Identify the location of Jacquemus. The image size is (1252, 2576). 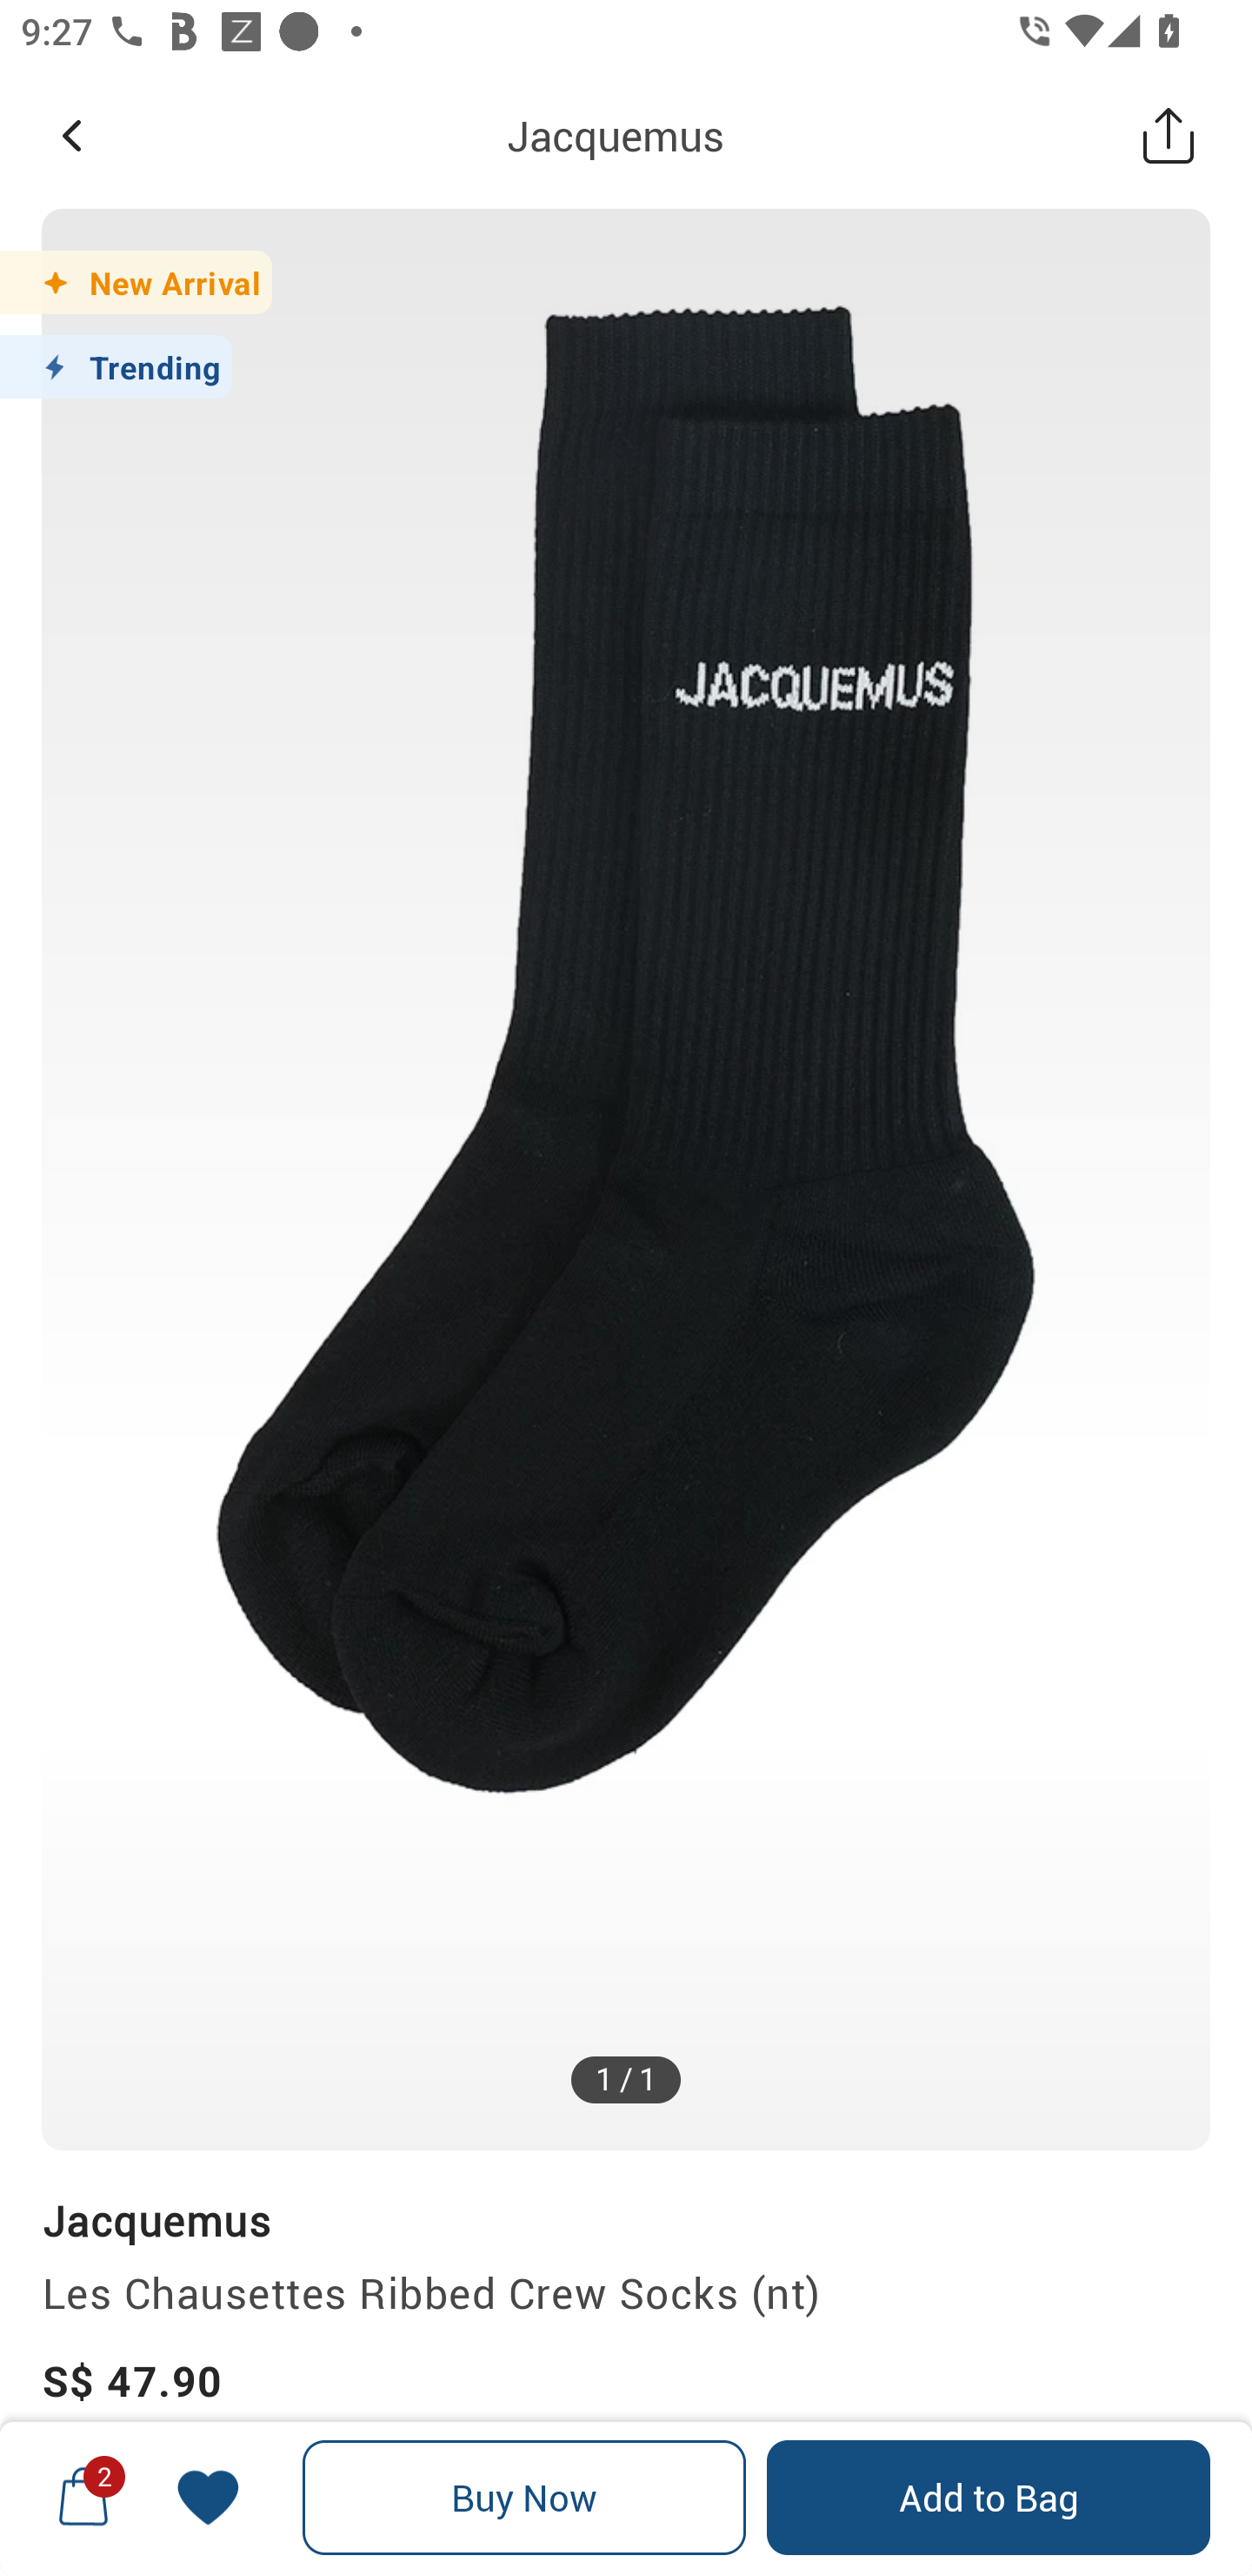
(616, 135).